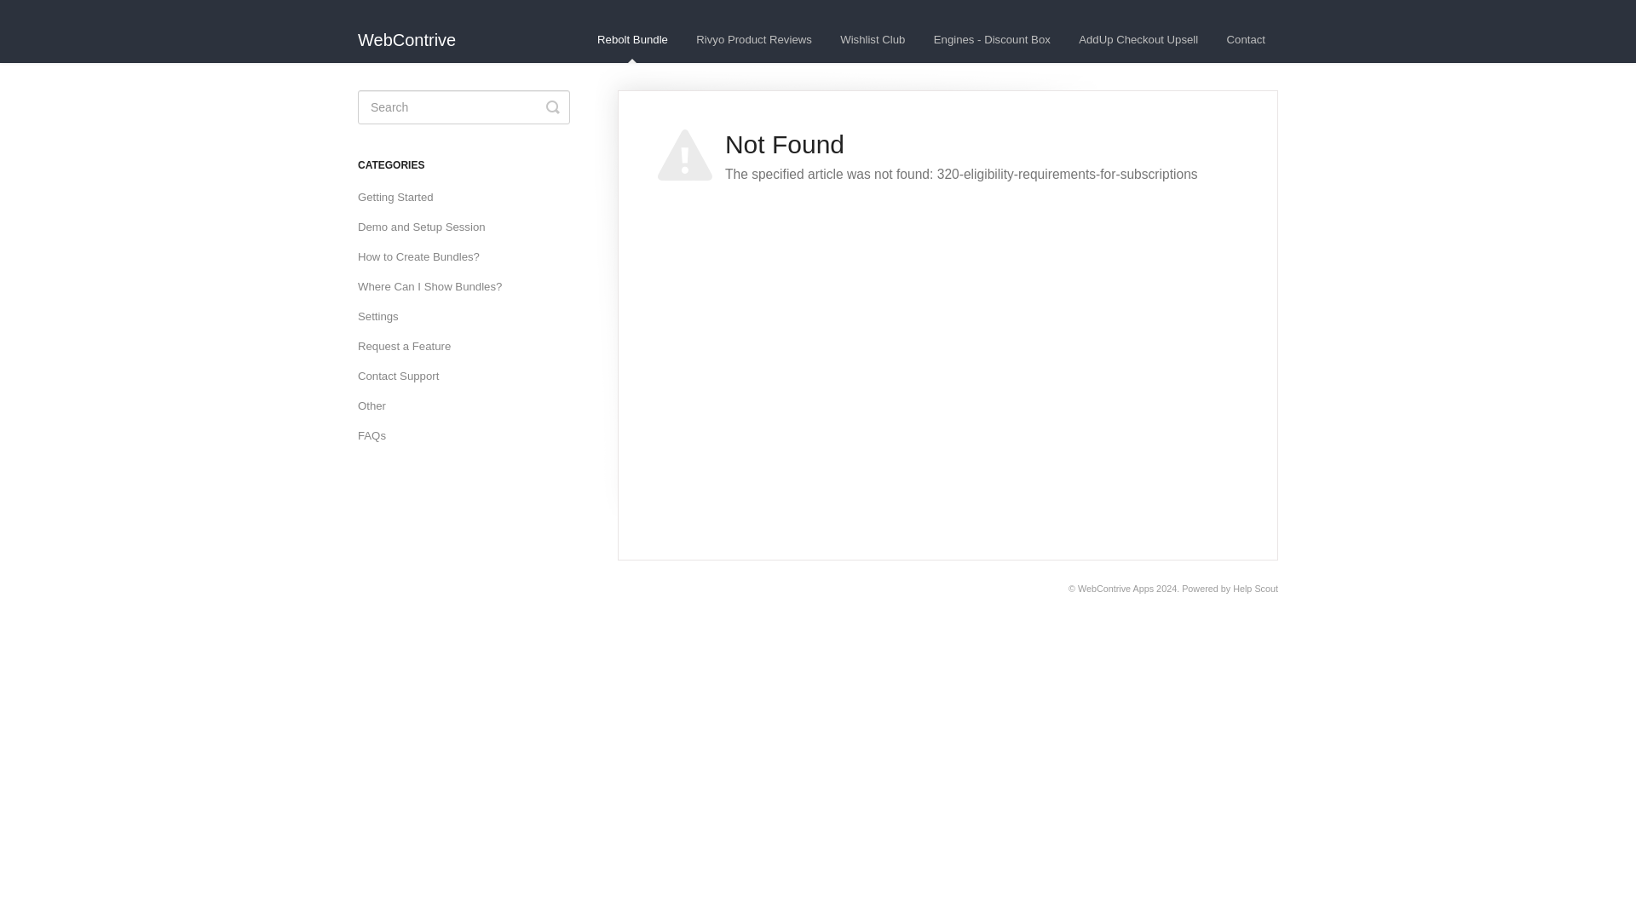 The height and width of the screenshot is (920, 1636). I want to click on Request a Feature, so click(411, 346).